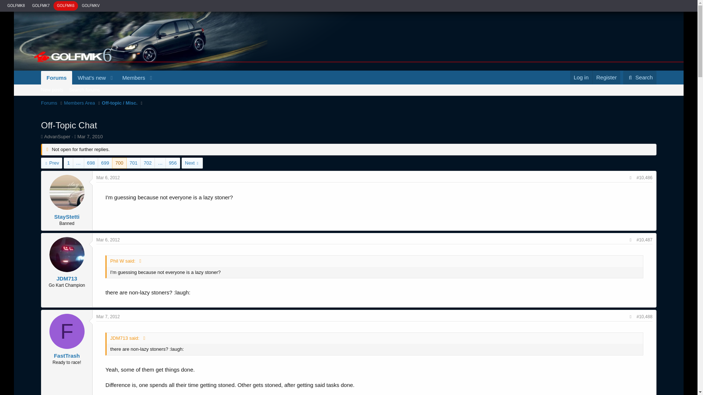 The image size is (703, 395). What do you see at coordinates (349, 98) in the screenshot?
I see `Search forums` at bounding box center [349, 98].